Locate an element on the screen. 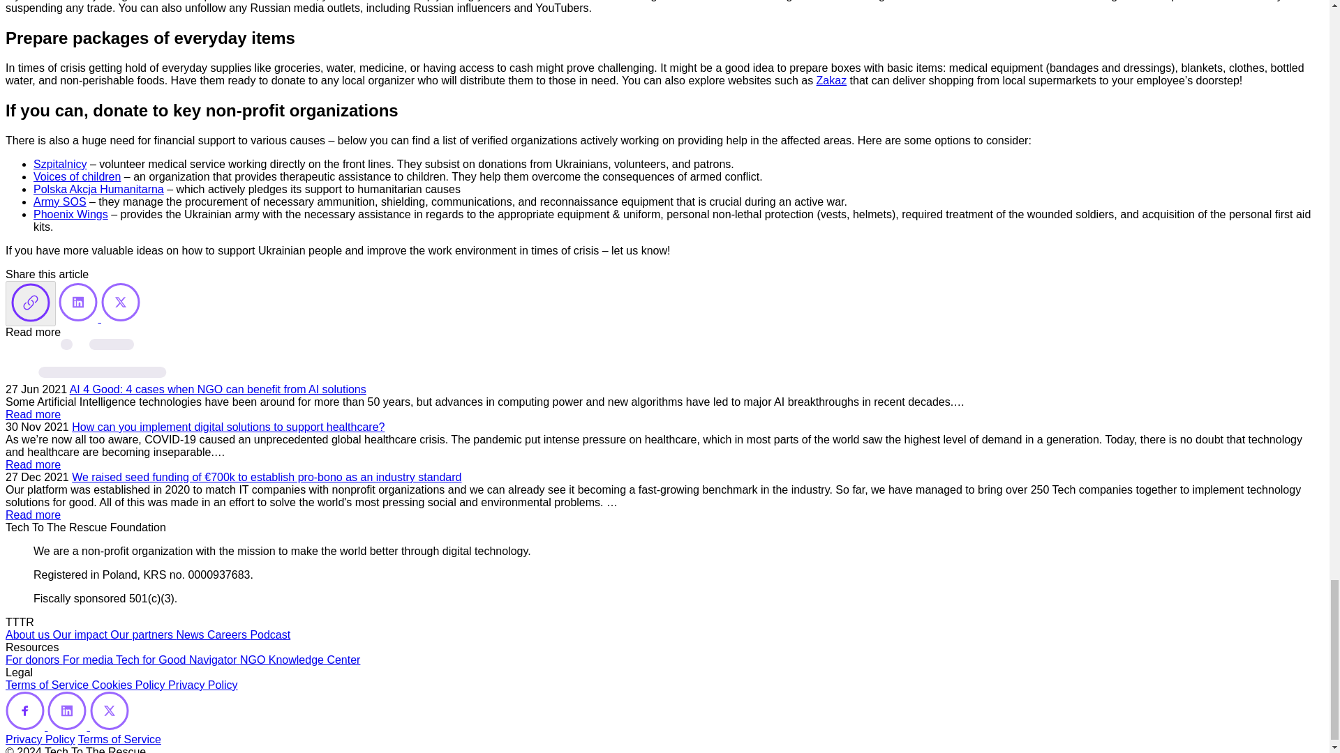 Image resolution: width=1340 pixels, height=753 pixels. Cookies Policy is located at coordinates (130, 685).